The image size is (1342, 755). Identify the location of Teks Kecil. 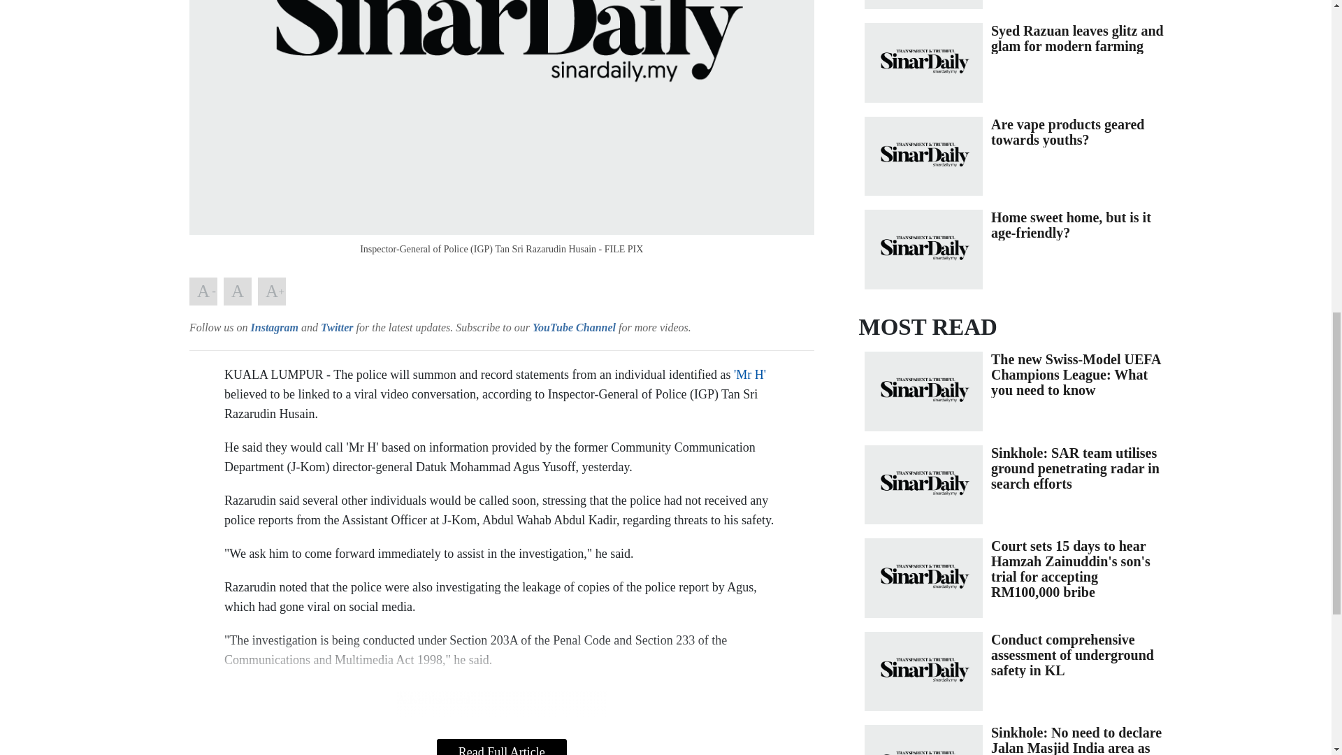
(203, 292).